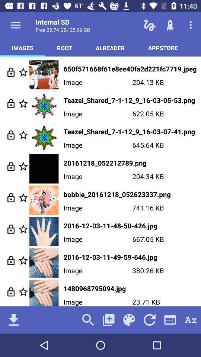 The image size is (201, 357). I want to click on favorite image, so click(23, 260).